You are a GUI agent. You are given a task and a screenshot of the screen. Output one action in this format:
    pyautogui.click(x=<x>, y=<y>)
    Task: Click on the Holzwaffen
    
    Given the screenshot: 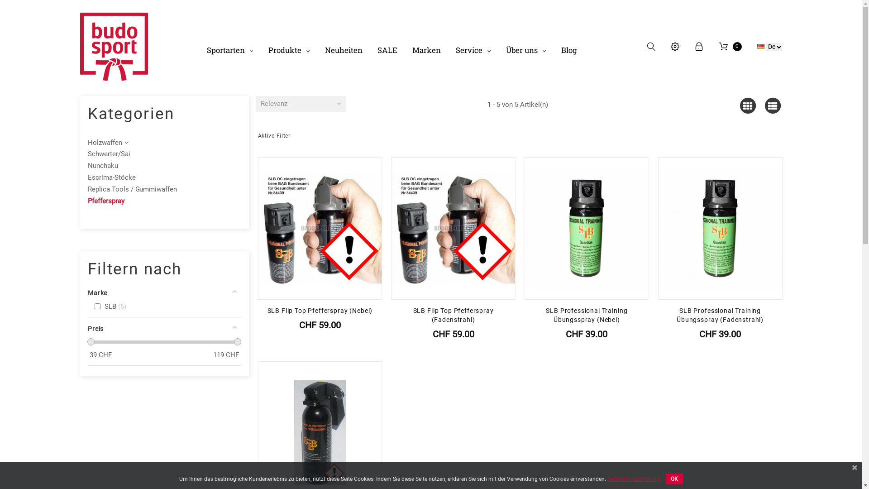 What is the action you would take?
    pyautogui.click(x=105, y=142)
    